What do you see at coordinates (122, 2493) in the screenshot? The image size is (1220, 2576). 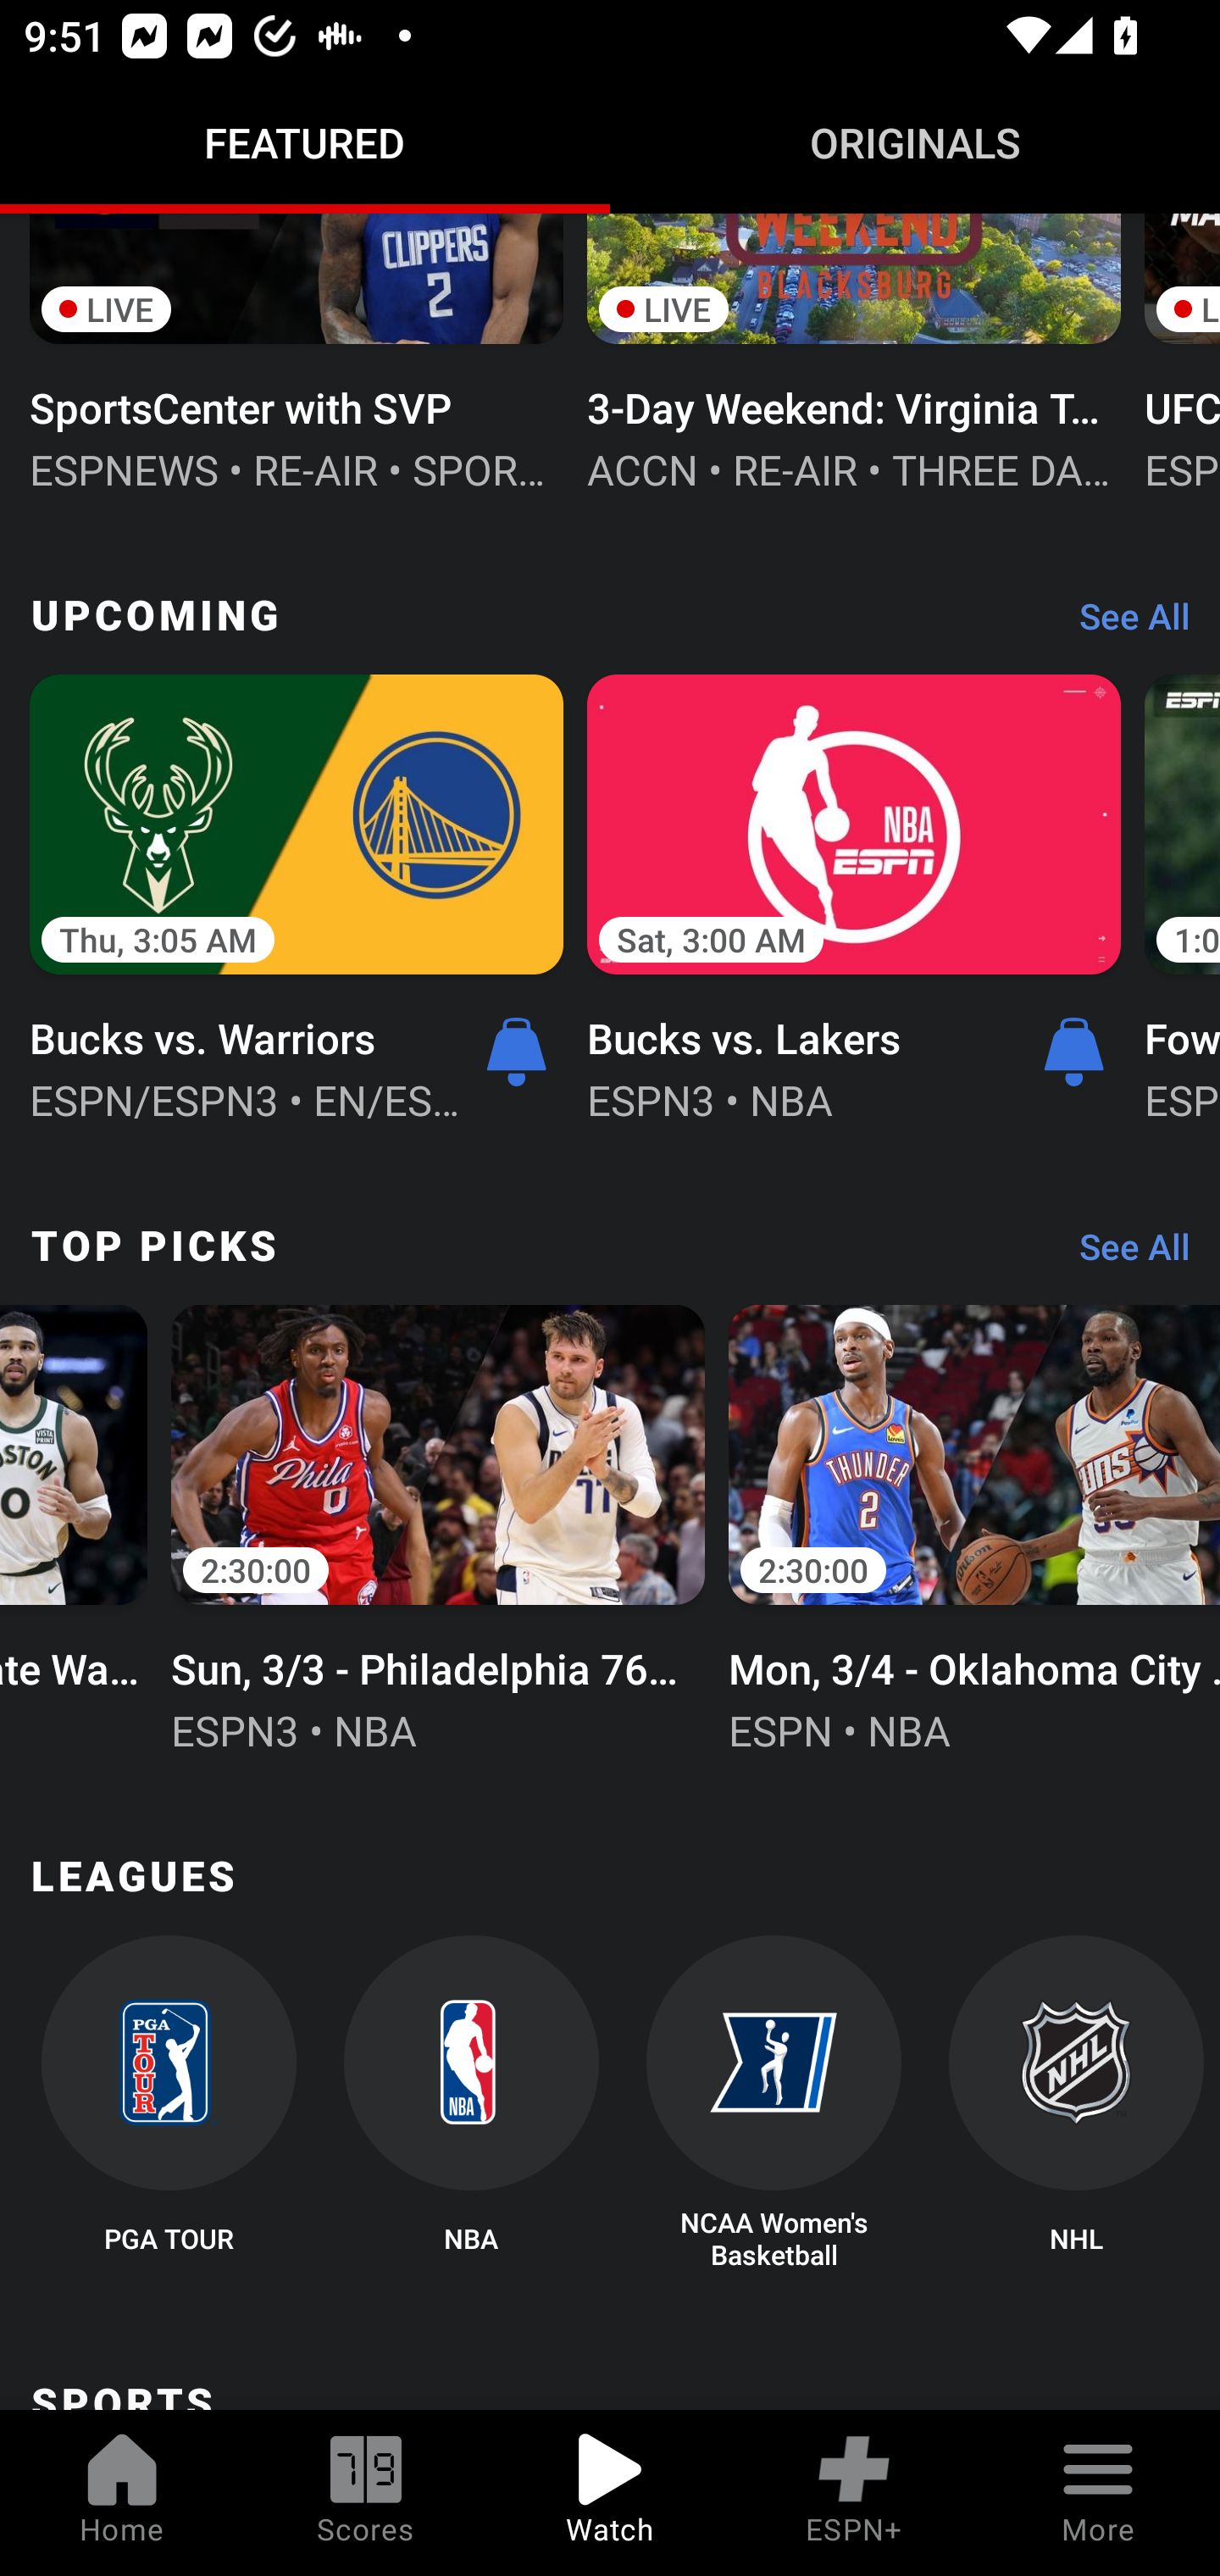 I see `Home` at bounding box center [122, 2493].